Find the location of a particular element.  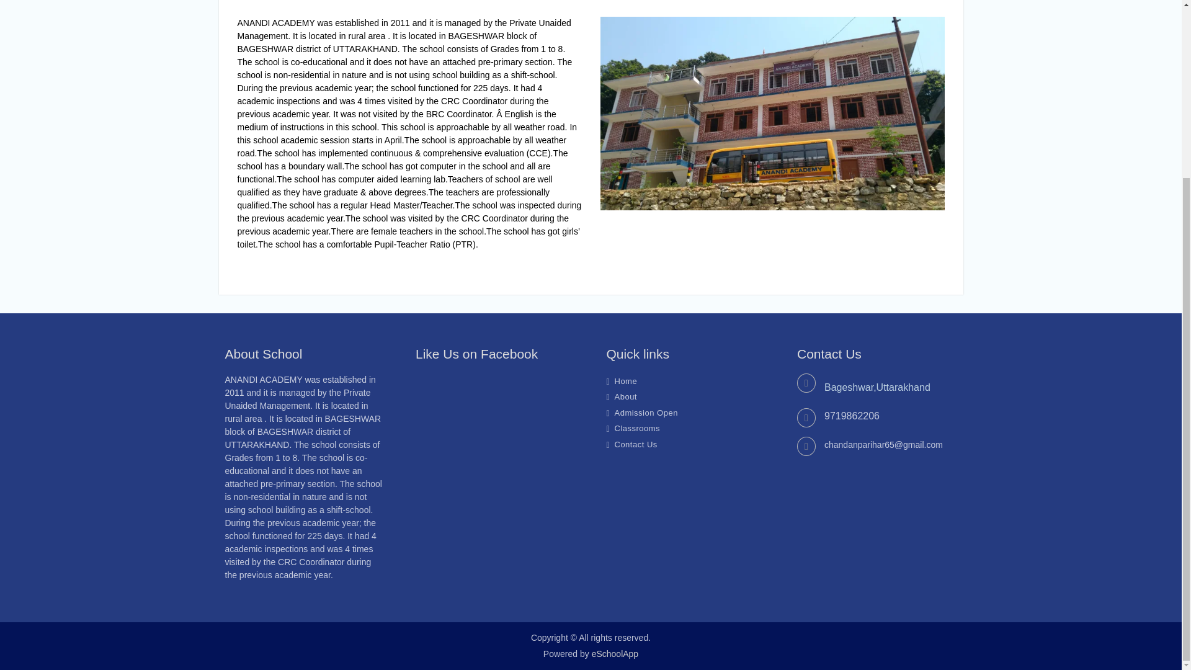

Classrooms is located at coordinates (636, 428).